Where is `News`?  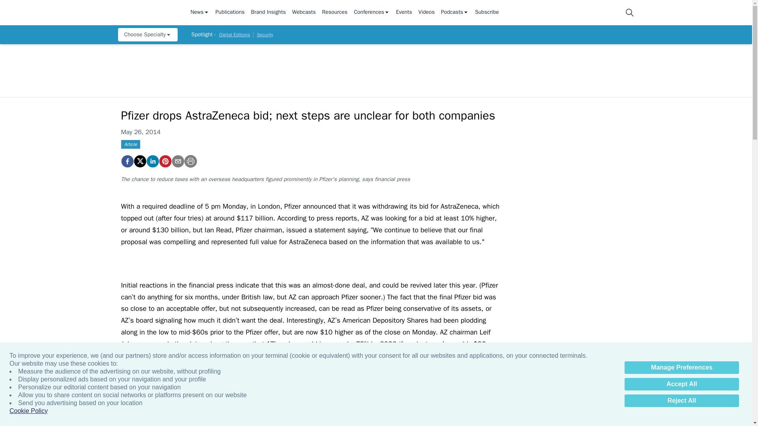
News is located at coordinates (199, 13).